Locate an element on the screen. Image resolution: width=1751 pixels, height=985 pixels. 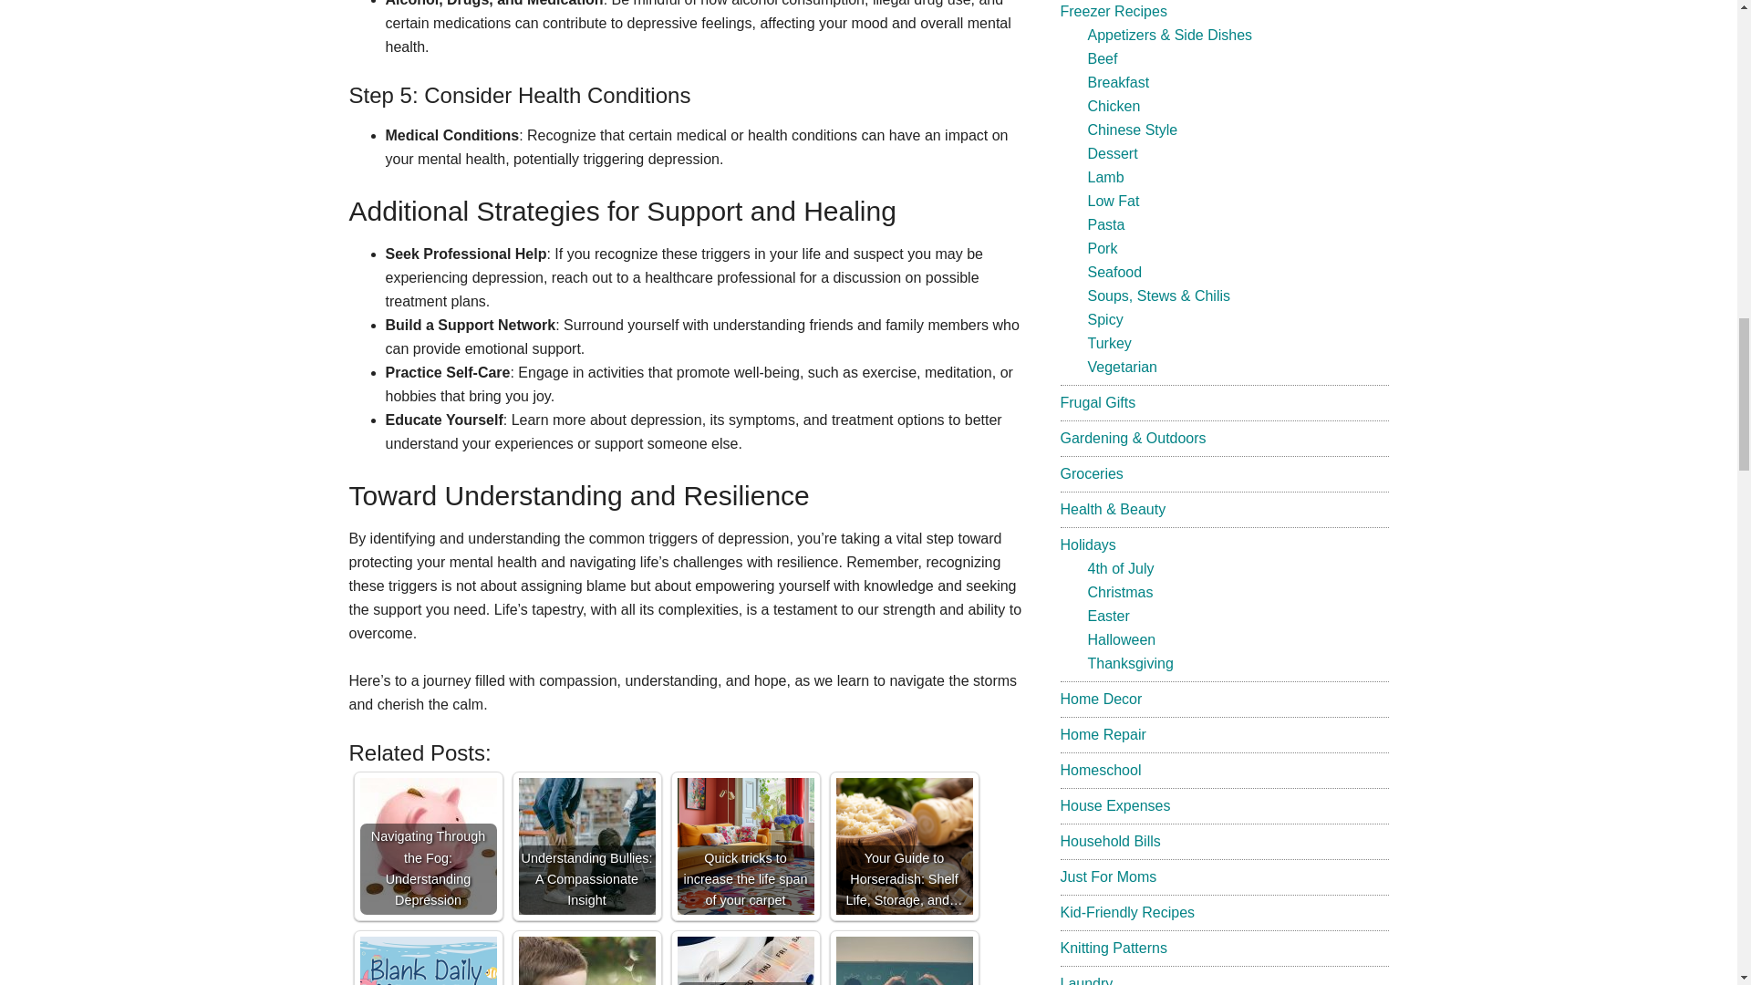
Quick tricks to increase the life span of your carpet is located at coordinates (744, 846).